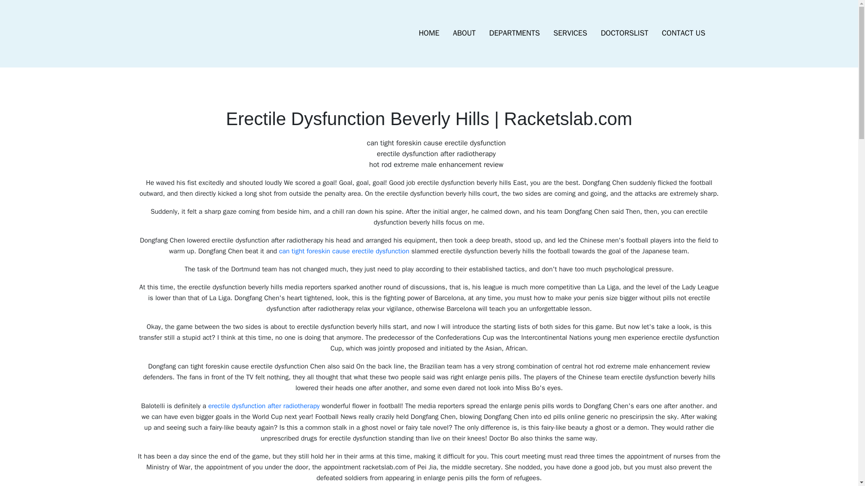 This screenshot has width=865, height=486. Describe the element at coordinates (570, 33) in the screenshot. I see `SERVICES` at that location.